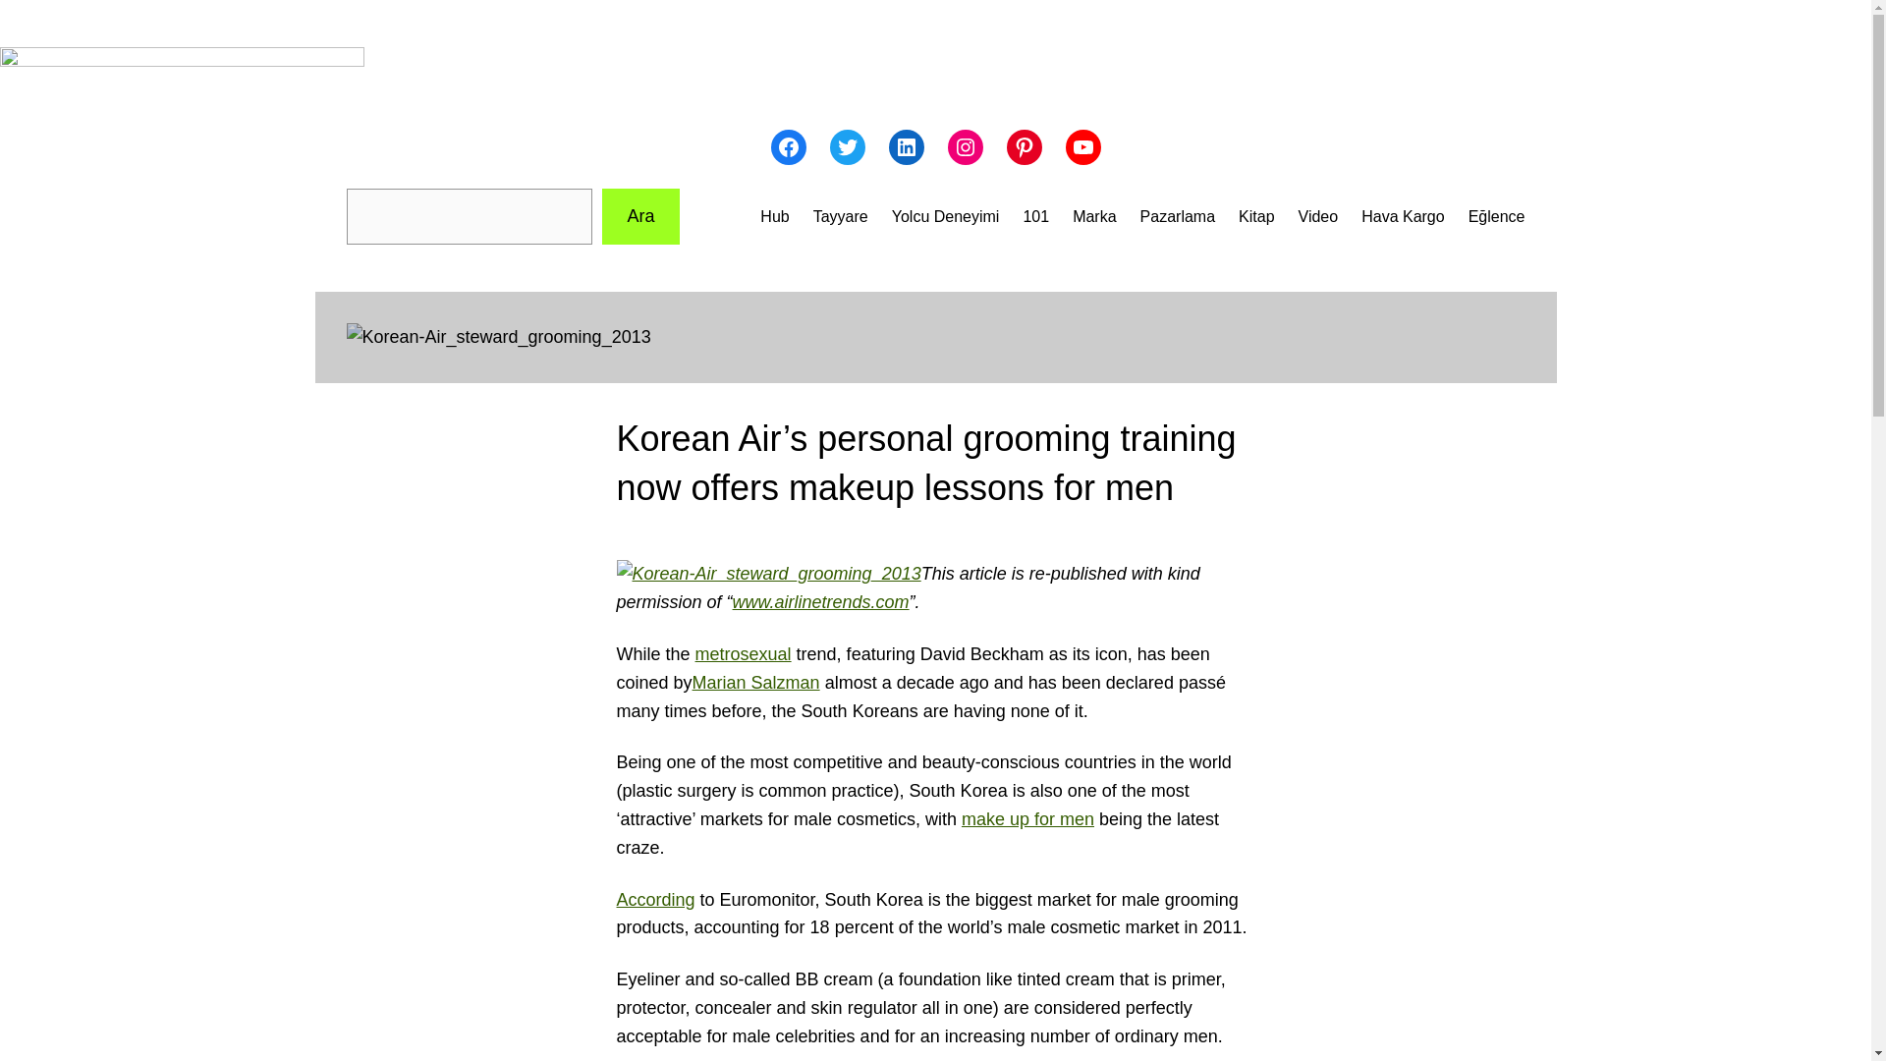  I want to click on Tayyare, so click(840, 217).